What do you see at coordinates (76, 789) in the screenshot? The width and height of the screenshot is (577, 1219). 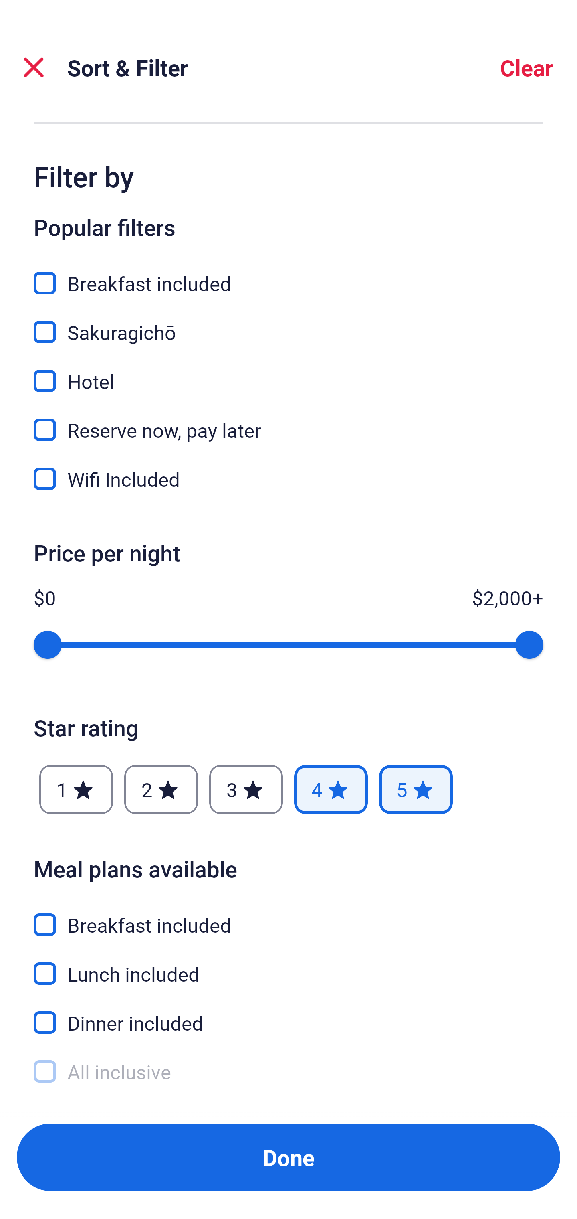 I see `1` at bounding box center [76, 789].